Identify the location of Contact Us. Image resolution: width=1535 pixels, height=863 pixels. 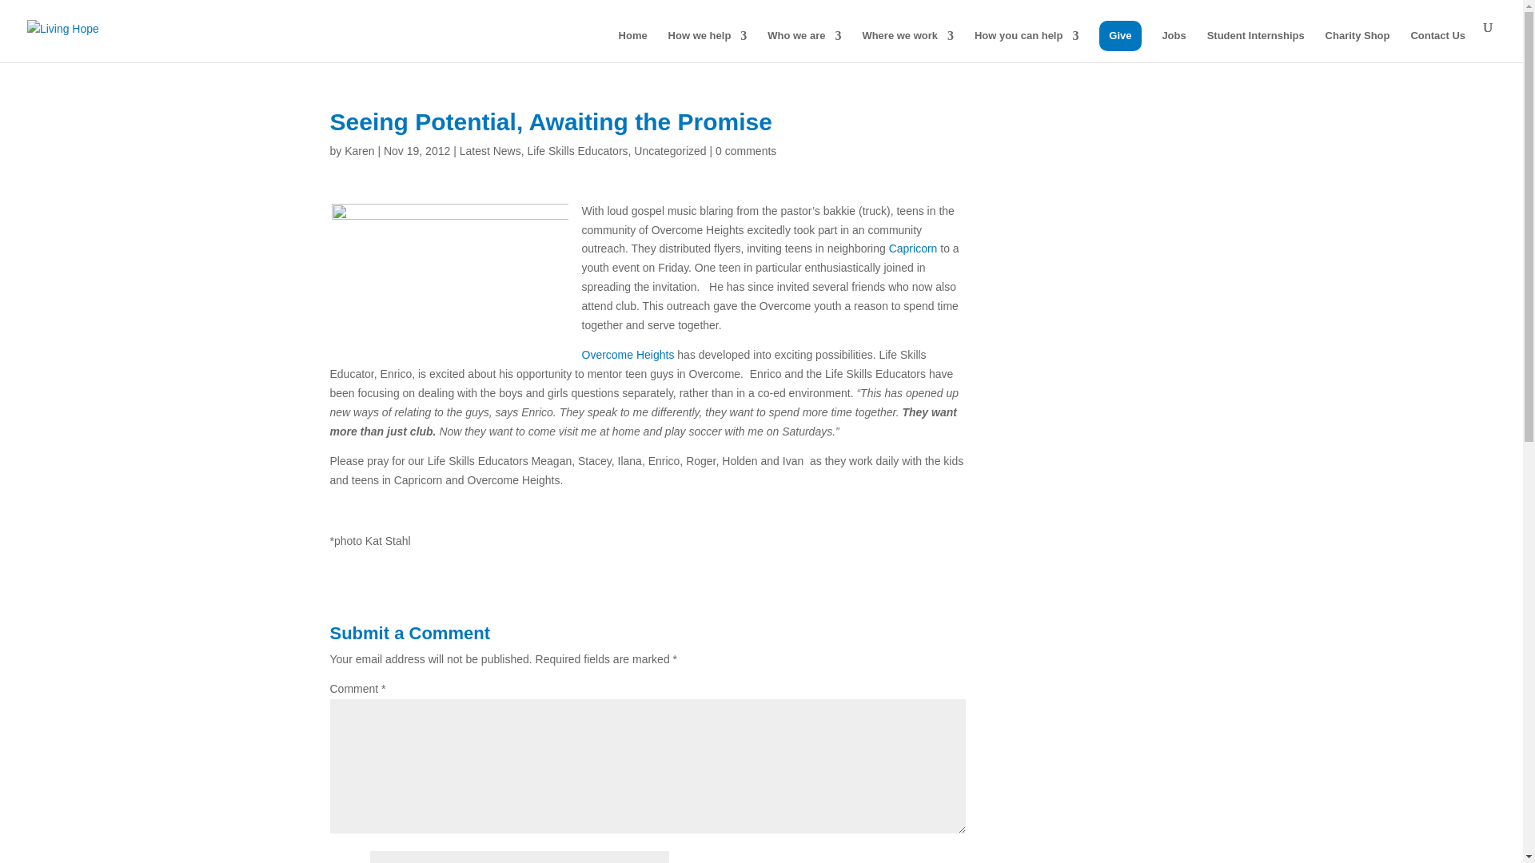
(1437, 46).